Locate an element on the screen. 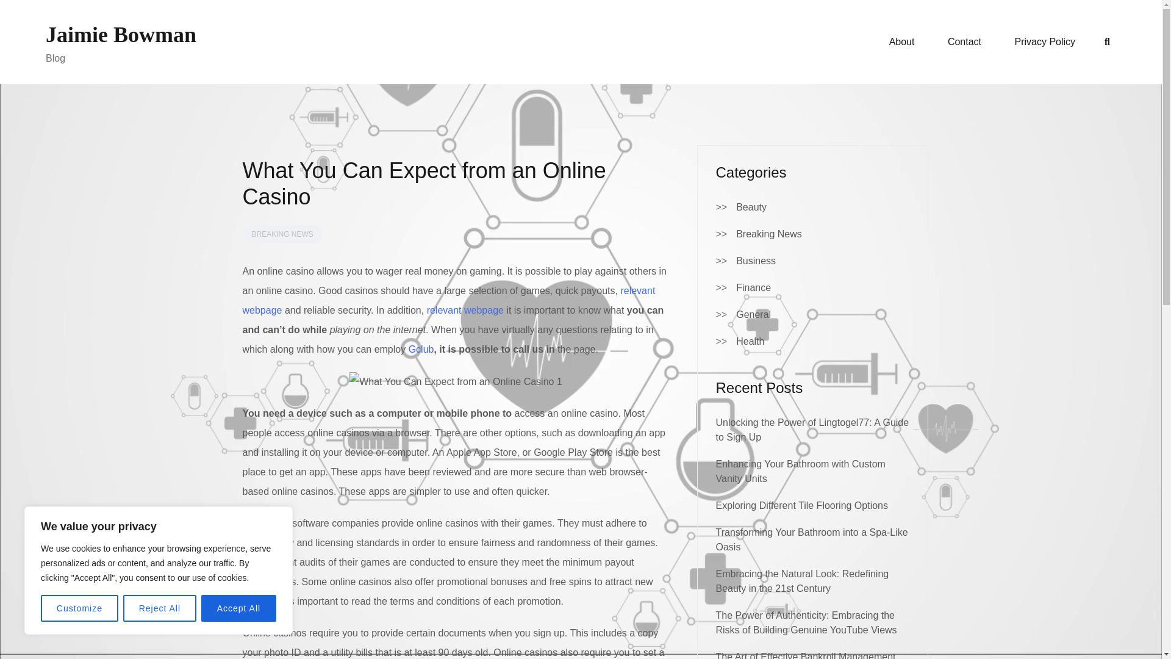 Image resolution: width=1171 pixels, height=659 pixels. Breaking News is located at coordinates (769, 234).